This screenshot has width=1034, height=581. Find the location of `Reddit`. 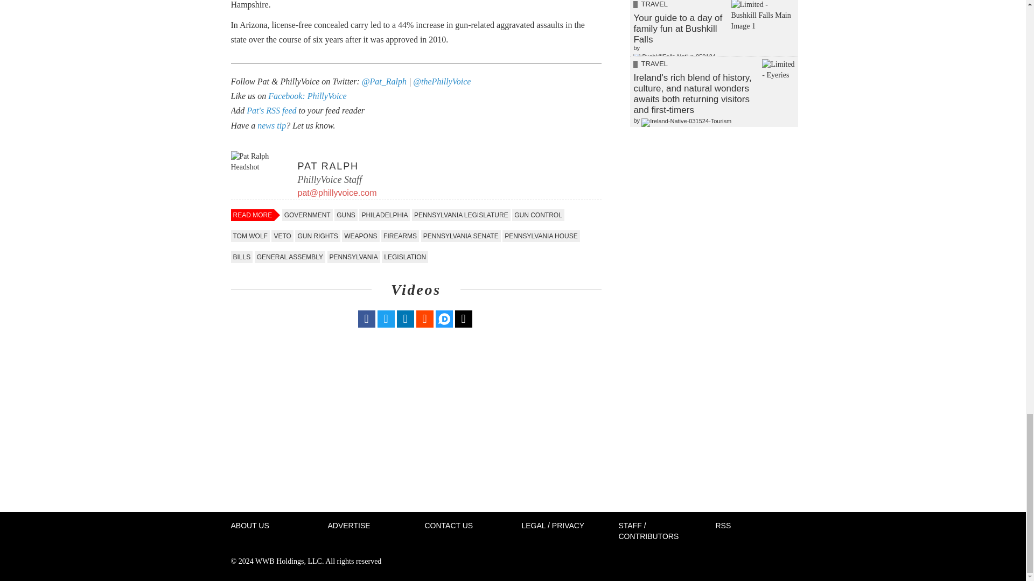

Reddit is located at coordinates (424, 318).